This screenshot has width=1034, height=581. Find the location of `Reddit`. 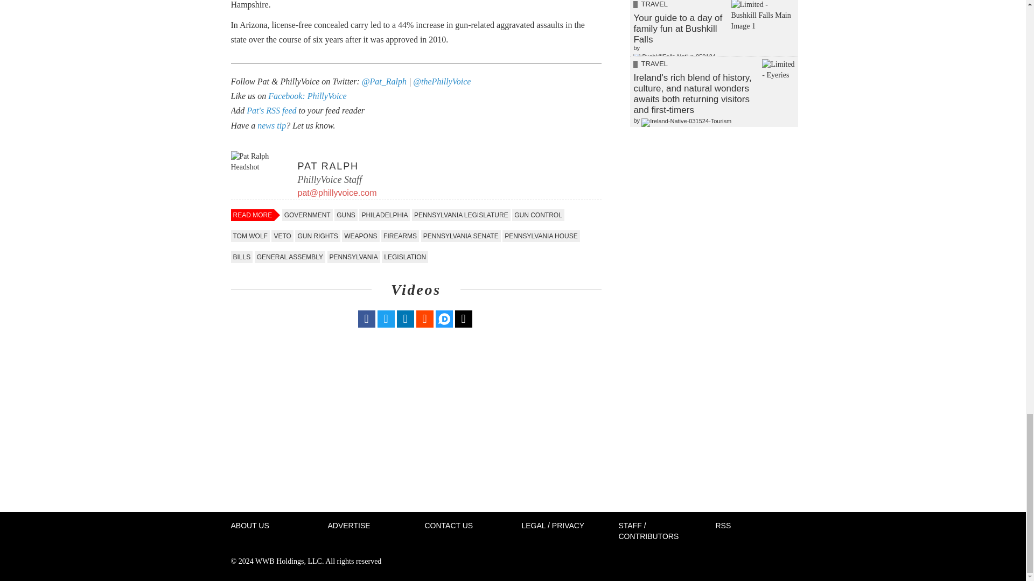

Reddit is located at coordinates (424, 318).